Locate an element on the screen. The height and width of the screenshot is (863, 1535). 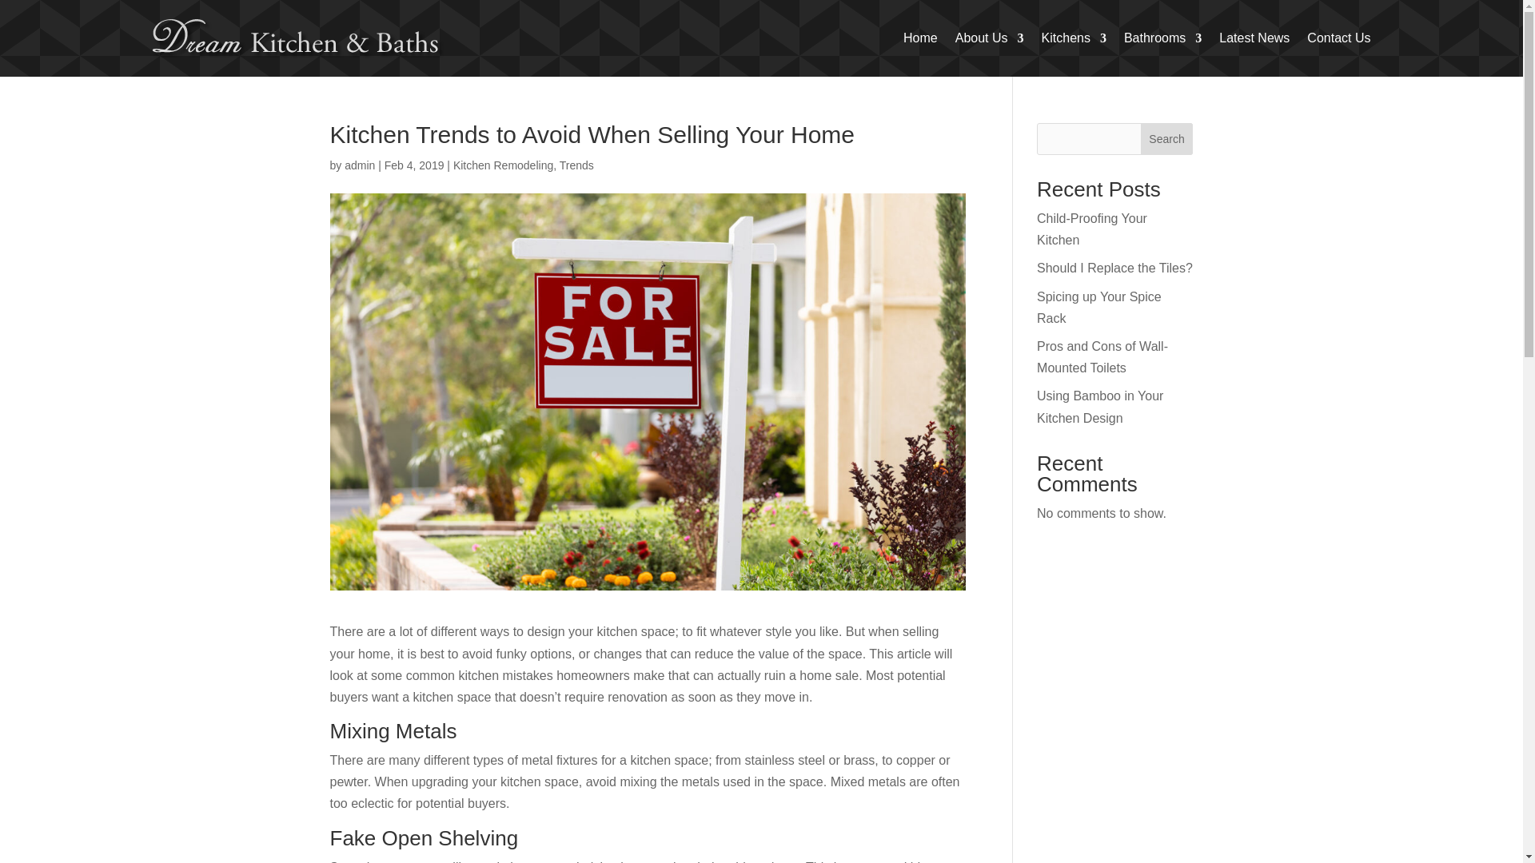
Pros and Cons of Wall-Mounted Toilets is located at coordinates (1102, 356).